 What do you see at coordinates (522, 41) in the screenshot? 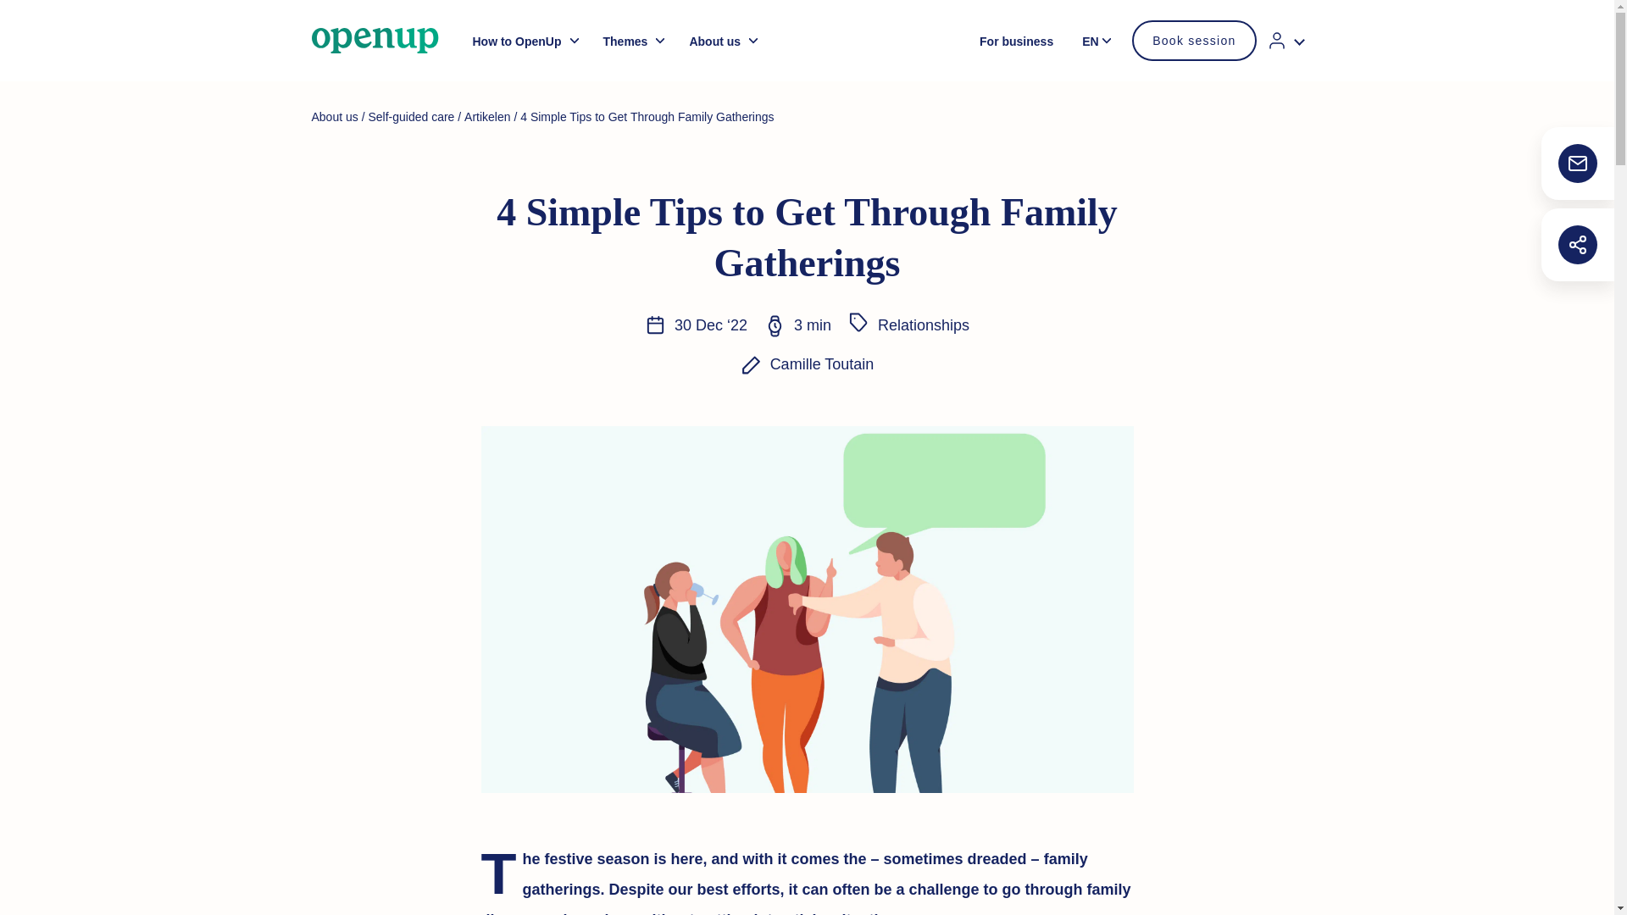
I see `How to OpenUp` at bounding box center [522, 41].